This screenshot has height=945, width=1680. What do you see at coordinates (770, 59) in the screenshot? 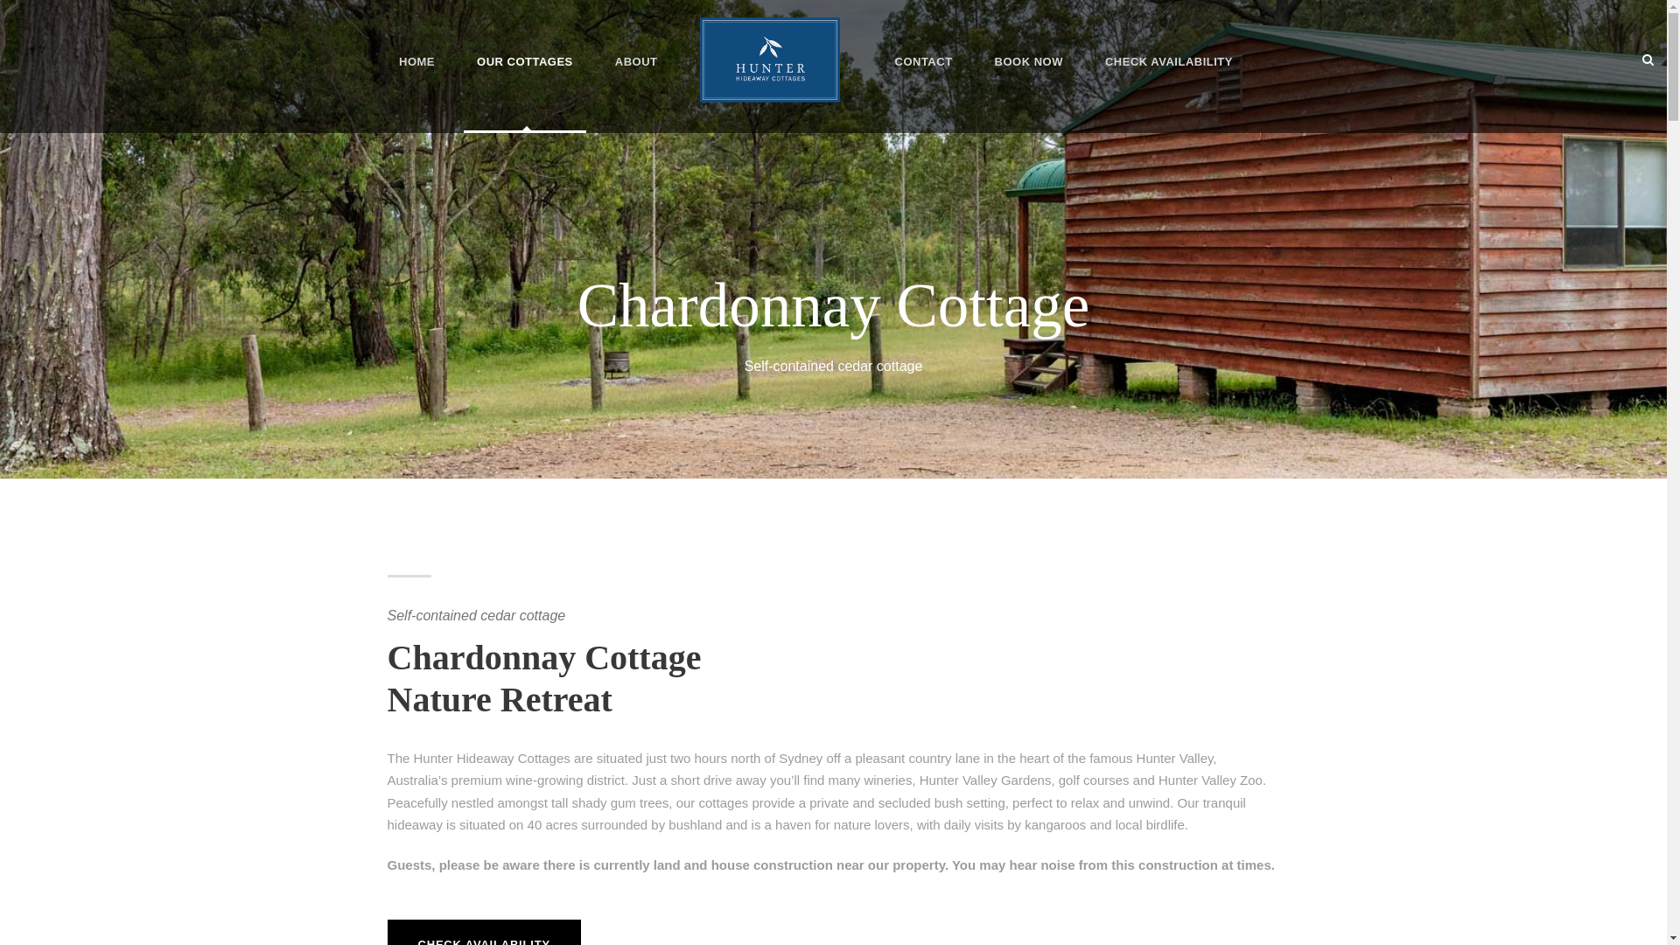
I see `Hunter-Hideaway-Cottages-rect-logo-03` at bounding box center [770, 59].